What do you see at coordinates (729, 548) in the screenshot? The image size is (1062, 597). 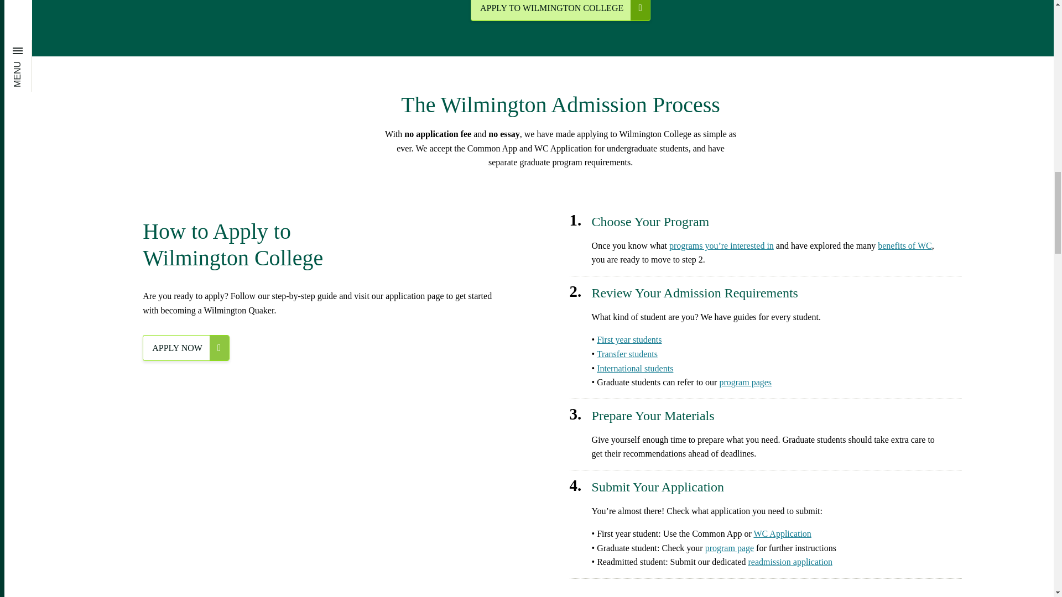 I see `program page` at bounding box center [729, 548].